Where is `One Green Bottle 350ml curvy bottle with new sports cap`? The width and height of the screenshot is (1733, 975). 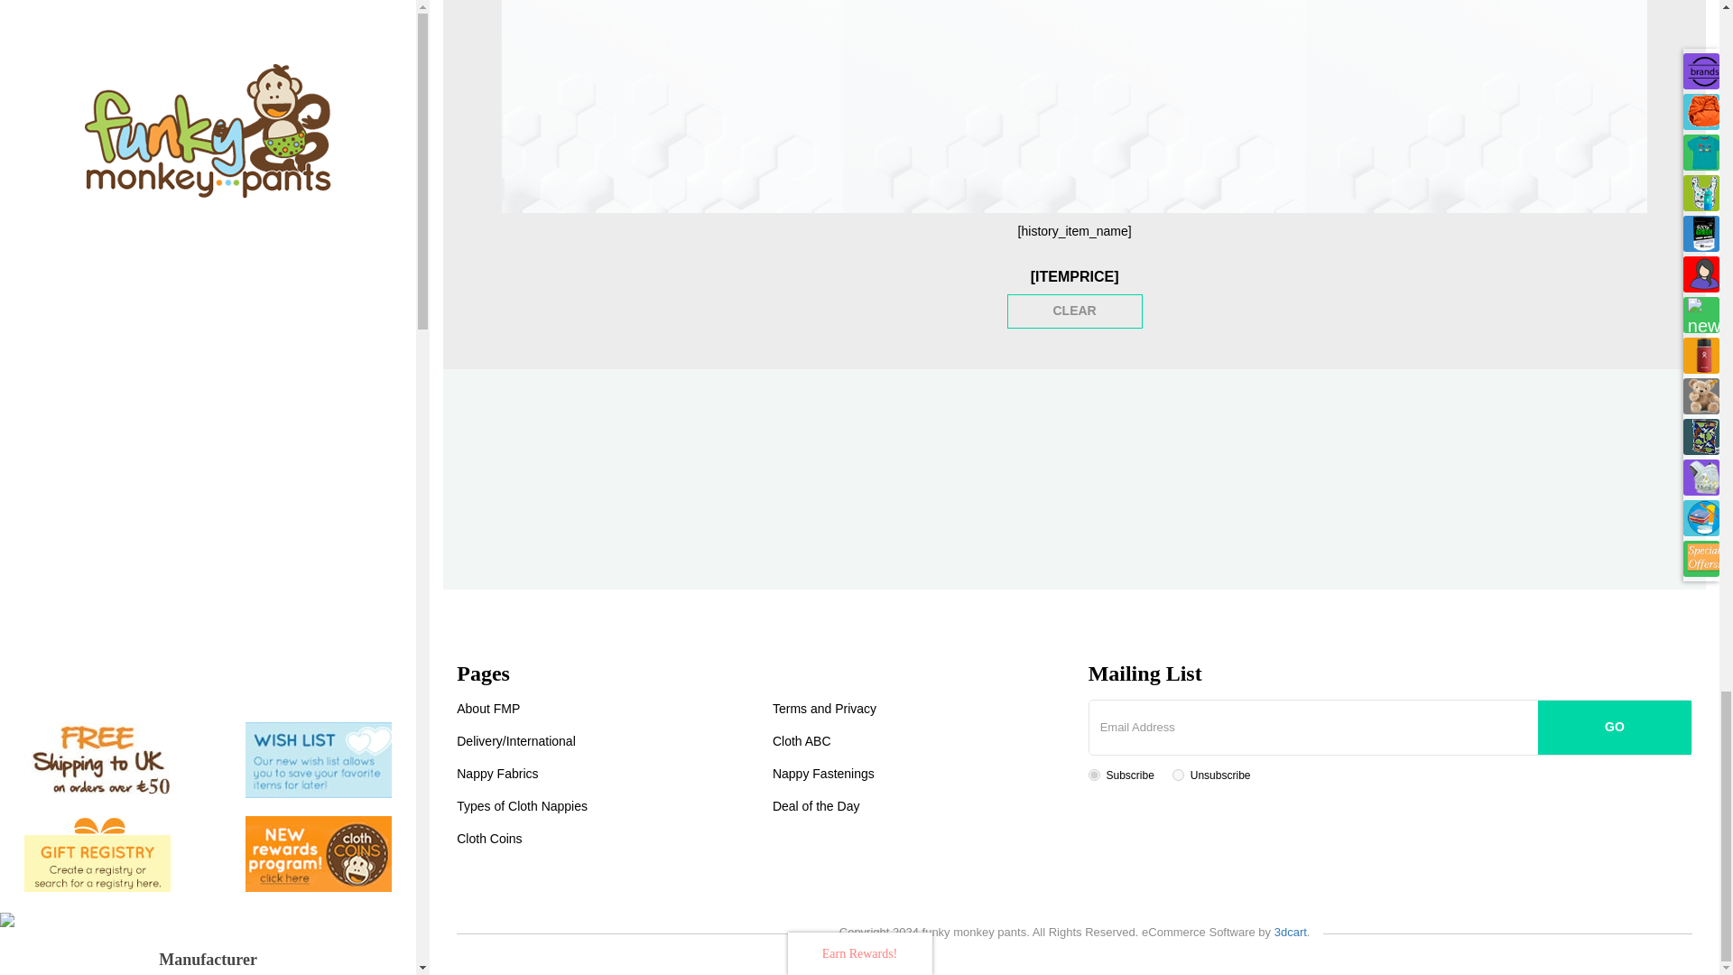
One Green Bottle 350ml curvy bottle with new sports cap is located at coordinates (261, 5).